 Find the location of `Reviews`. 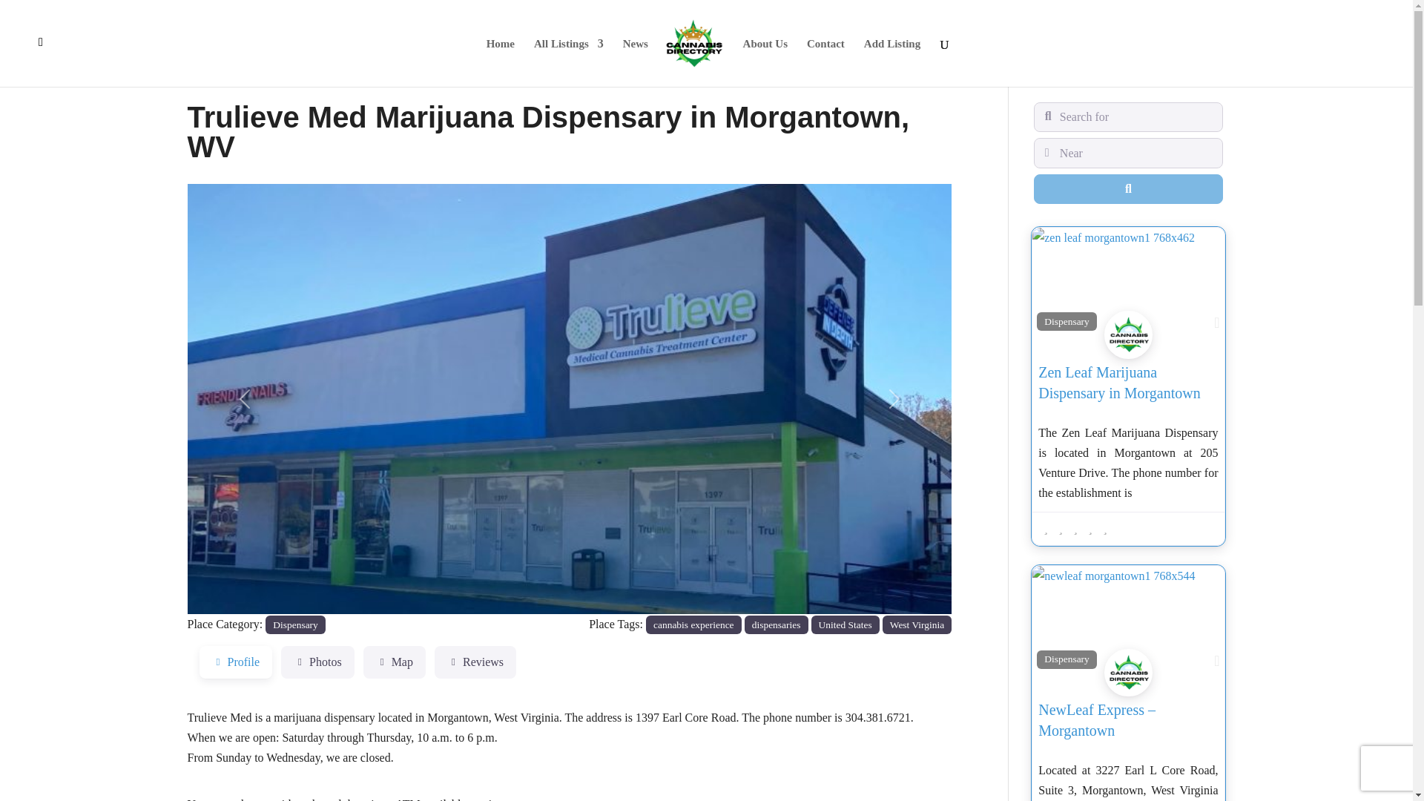

Reviews is located at coordinates (475, 662).